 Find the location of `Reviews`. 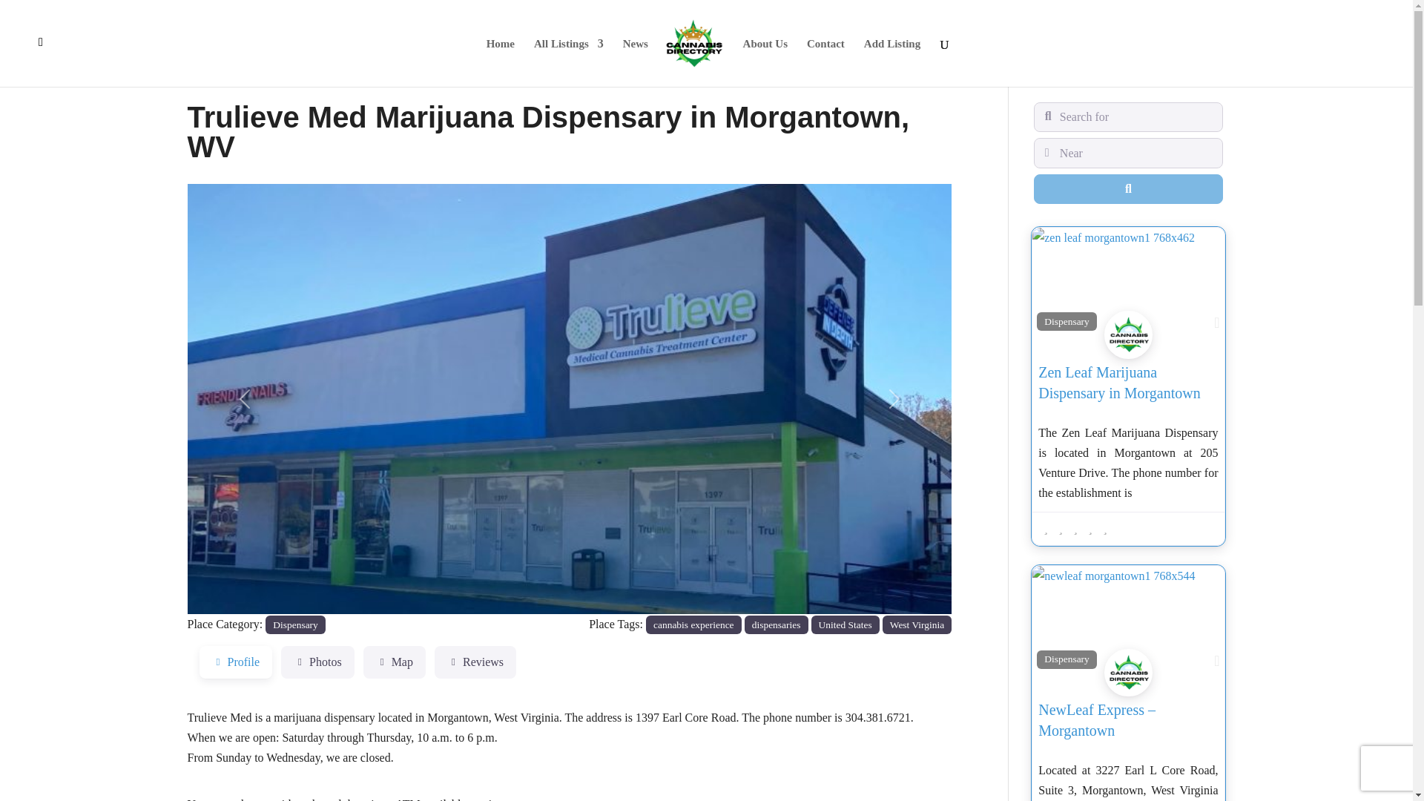

Reviews is located at coordinates (475, 662).